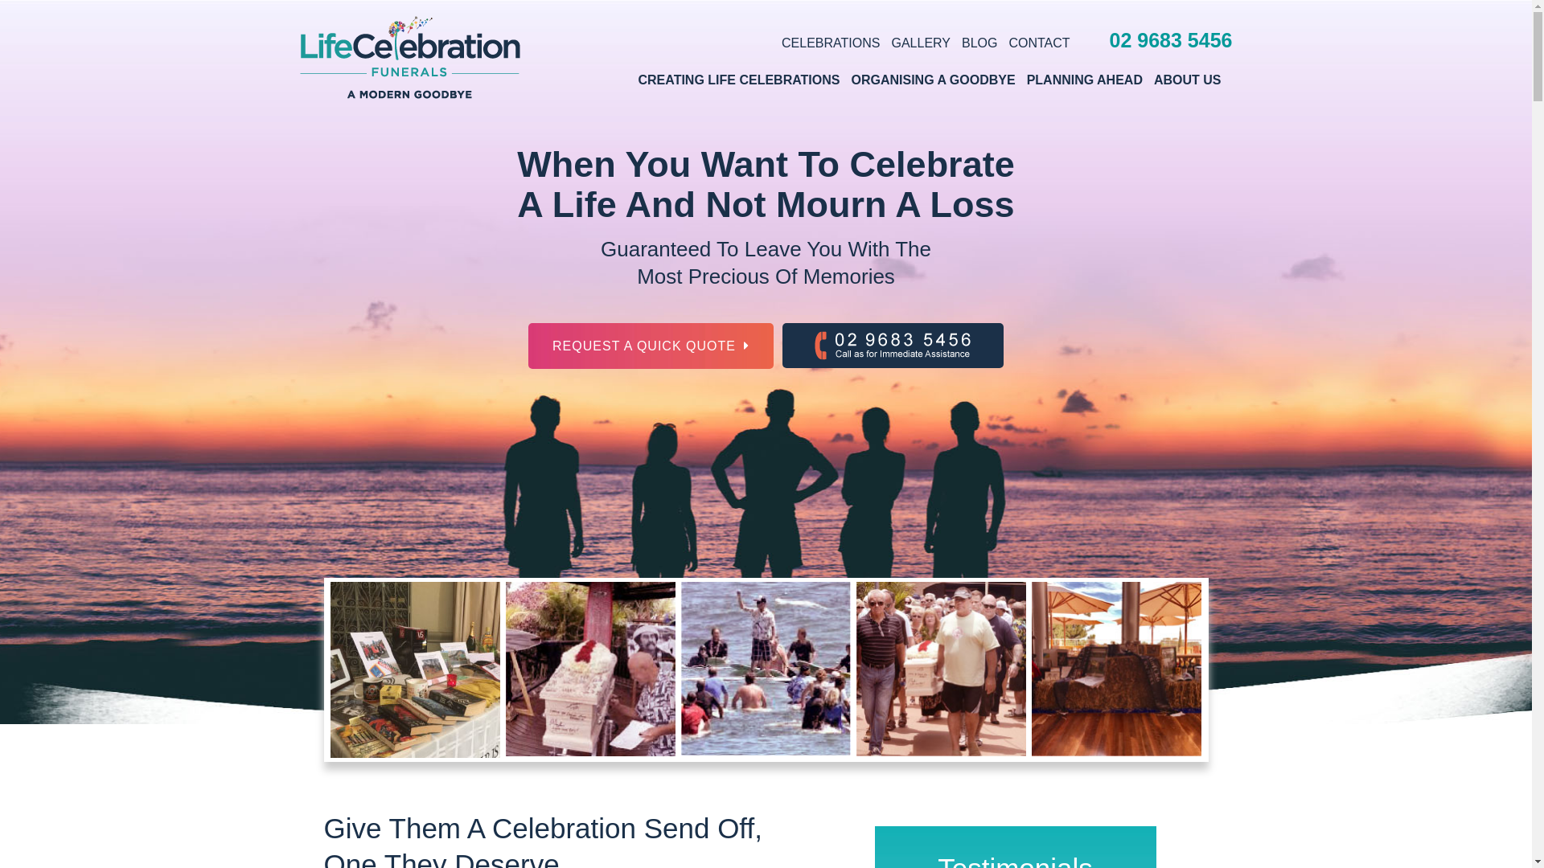  What do you see at coordinates (893, 346) in the screenshot?
I see `02 9683 5456` at bounding box center [893, 346].